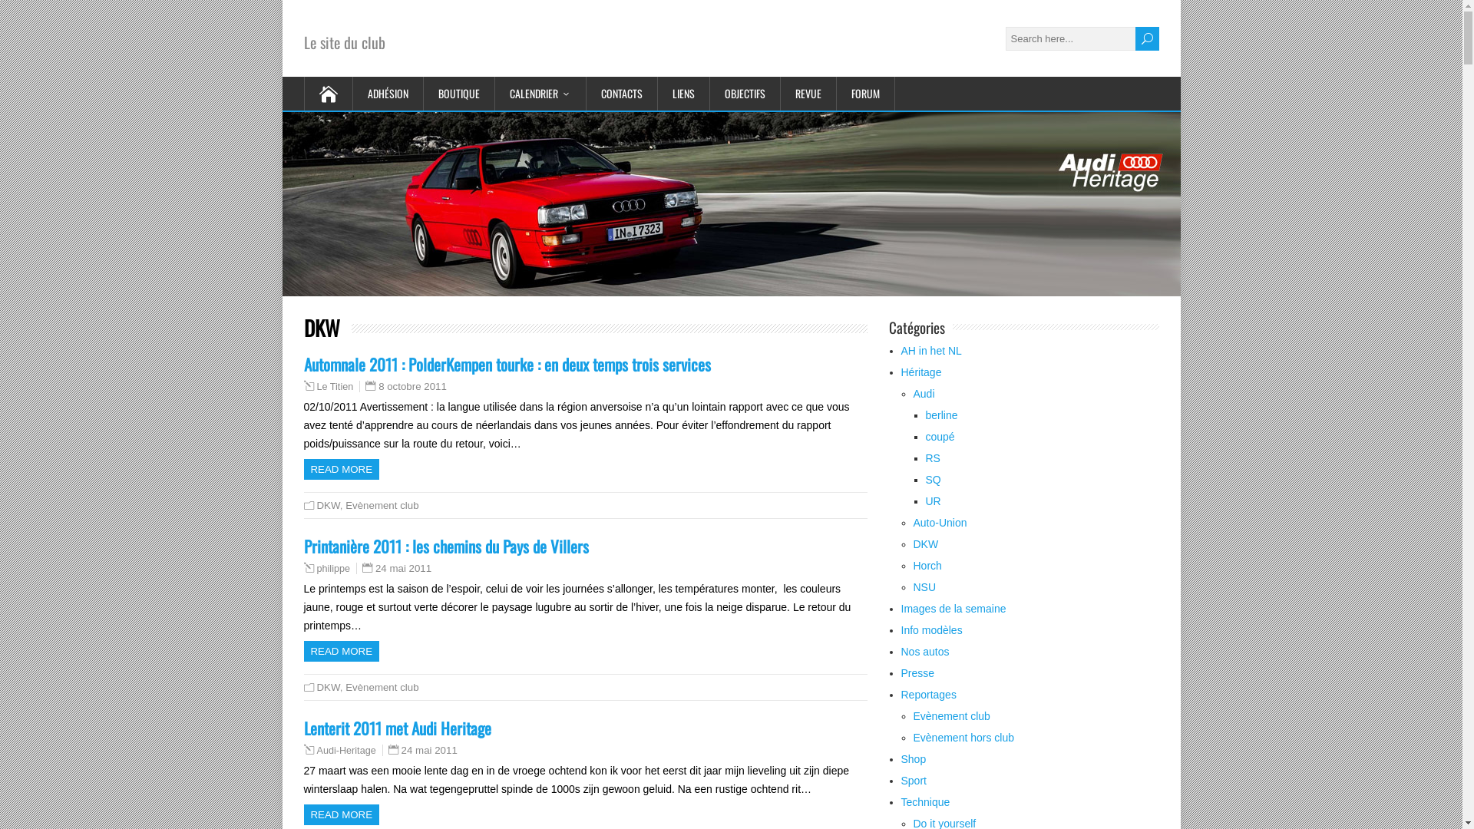 This screenshot has width=1474, height=829. Describe the element at coordinates (924, 394) in the screenshot. I see `Audi` at that location.